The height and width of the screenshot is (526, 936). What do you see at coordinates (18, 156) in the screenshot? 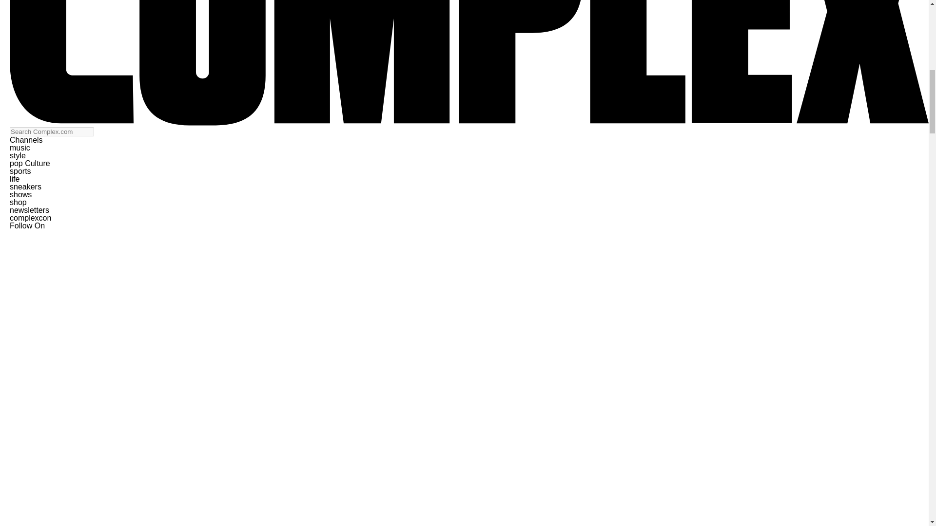
I see `style` at bounding box center [18, 156].